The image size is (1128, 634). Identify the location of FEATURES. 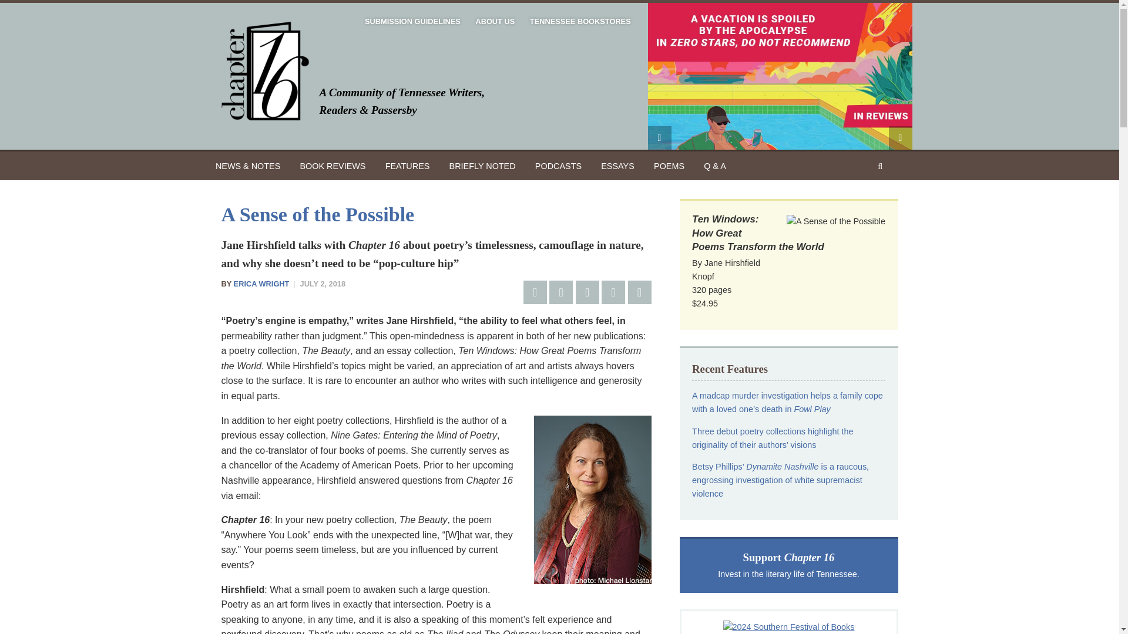
(407, 166).